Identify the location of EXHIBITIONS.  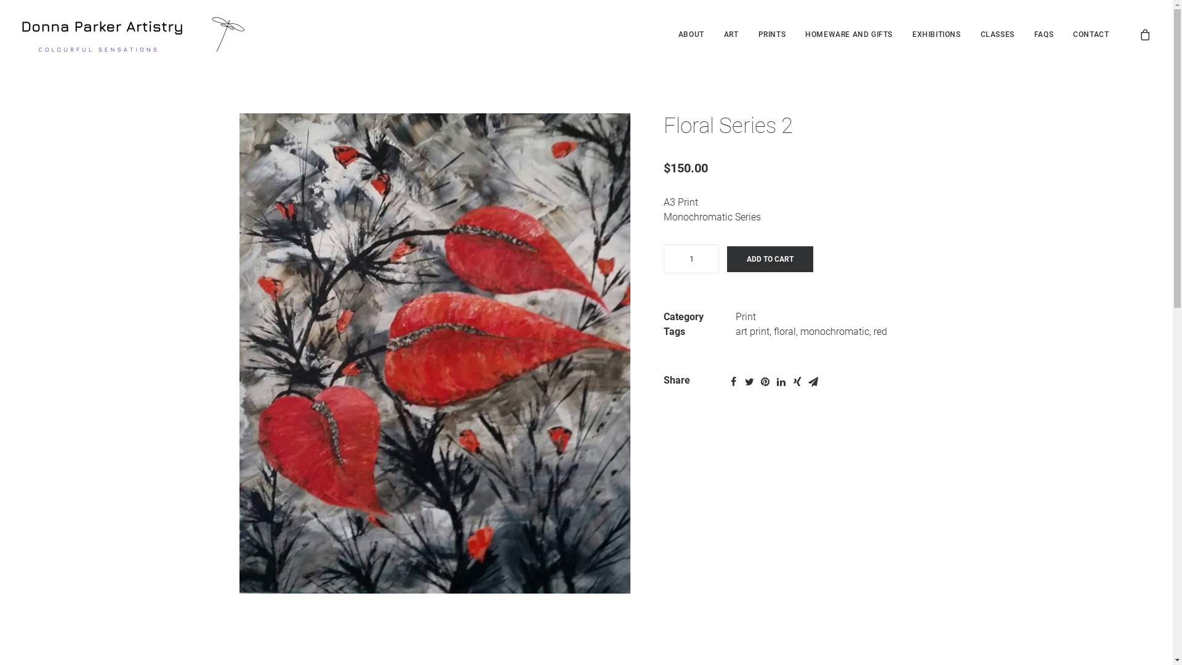
(937, 34).